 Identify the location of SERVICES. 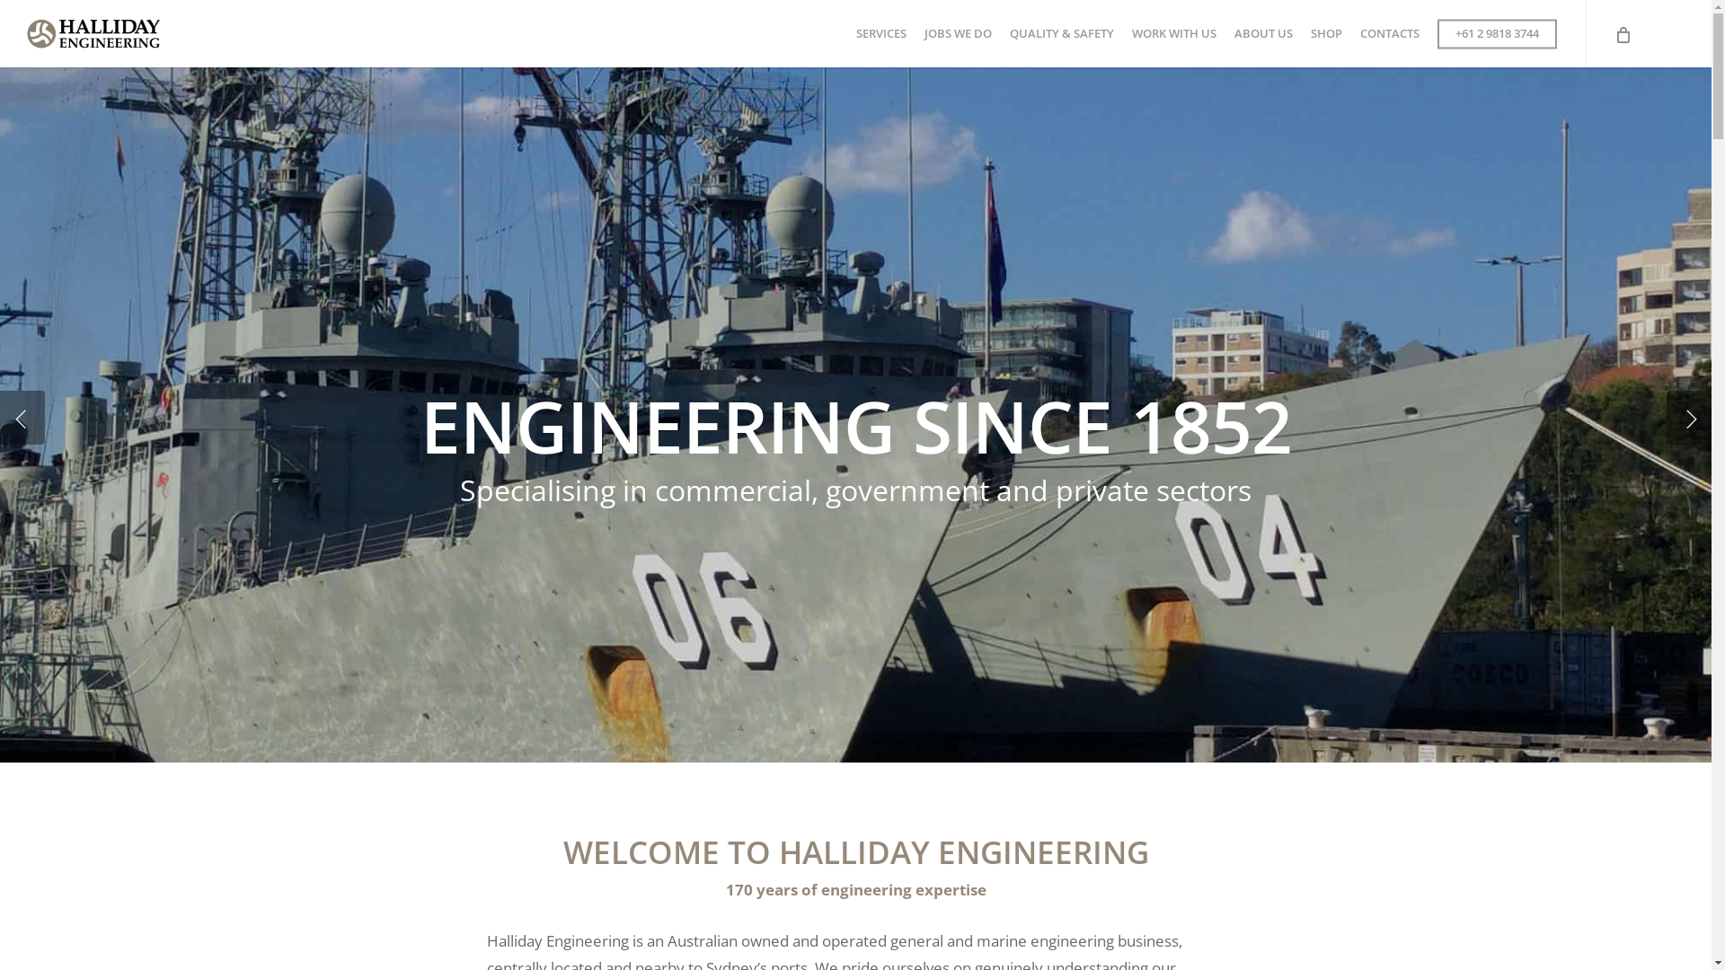
(881, 34).